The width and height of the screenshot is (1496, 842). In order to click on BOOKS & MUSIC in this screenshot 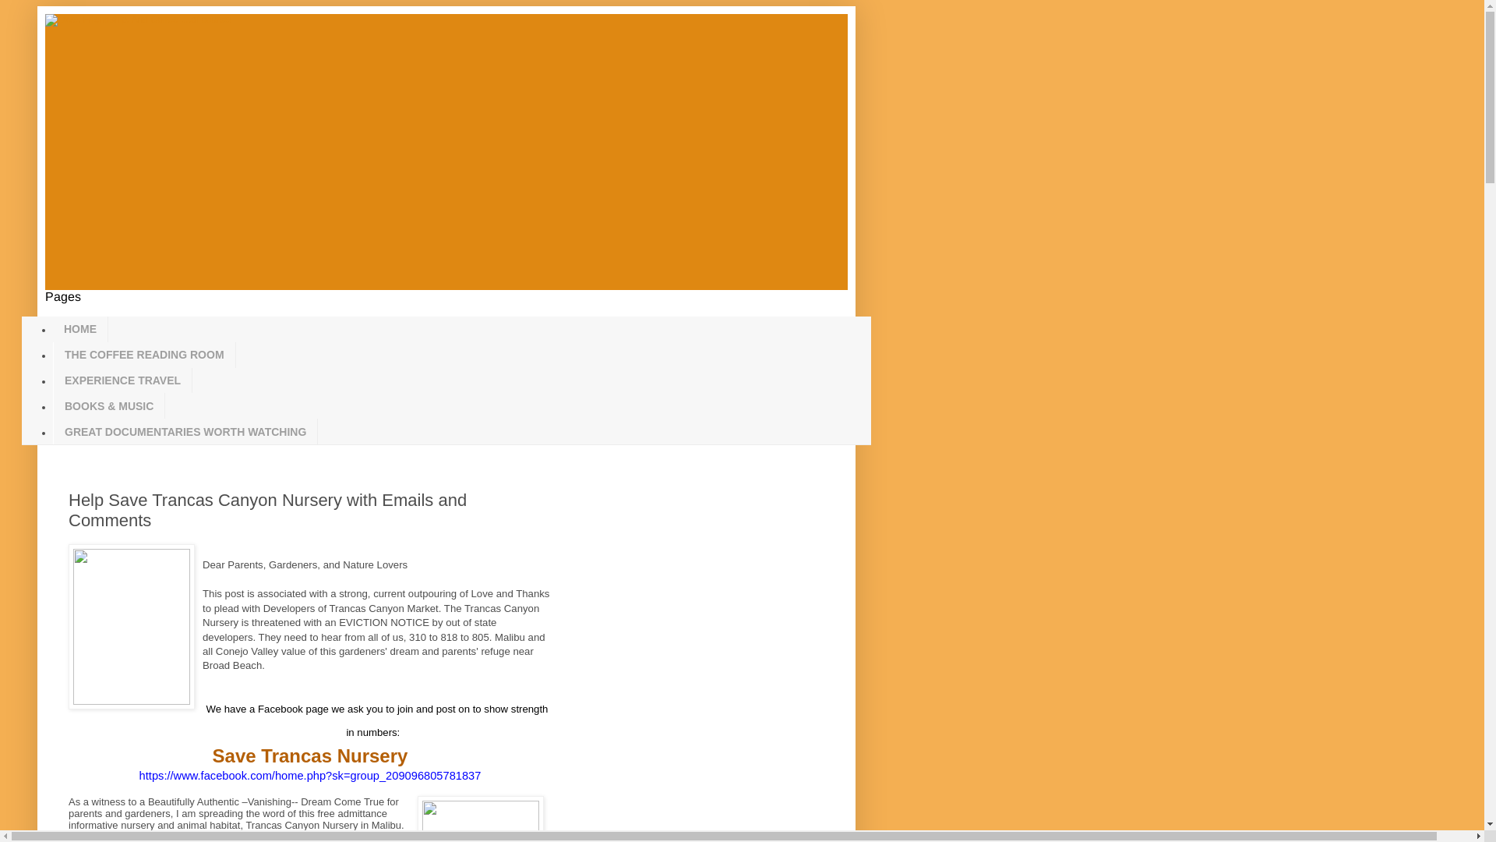, I will do `click(109, 405)`.